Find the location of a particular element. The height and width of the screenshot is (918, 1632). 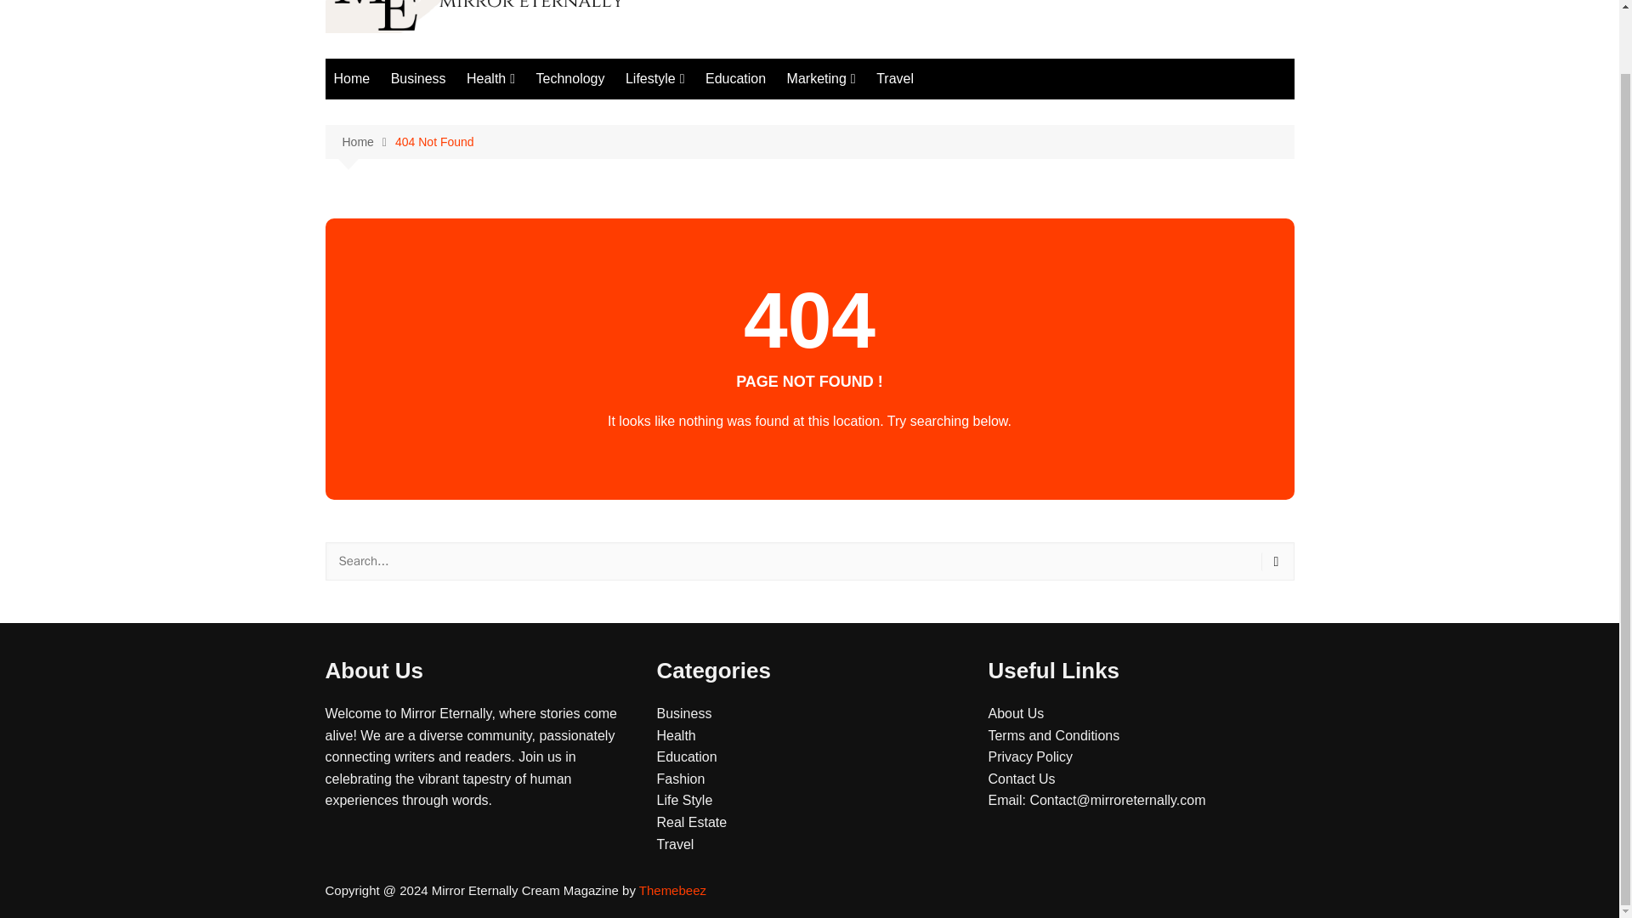

Health is located at coordinates (491, 78).